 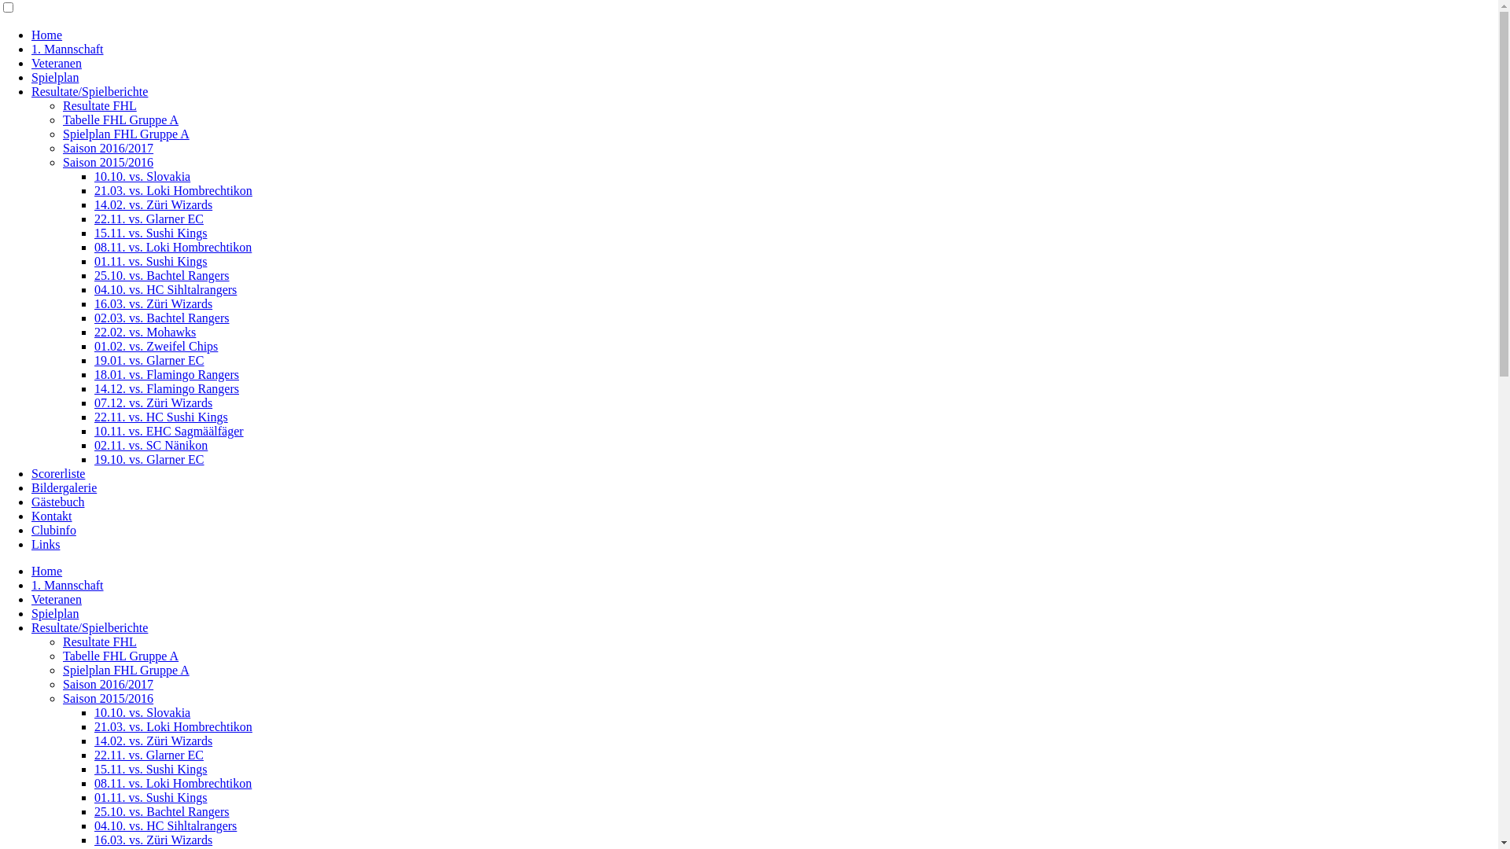 I want to click on Tabelle FHL Gruppe A, so click(x=121, y=656).